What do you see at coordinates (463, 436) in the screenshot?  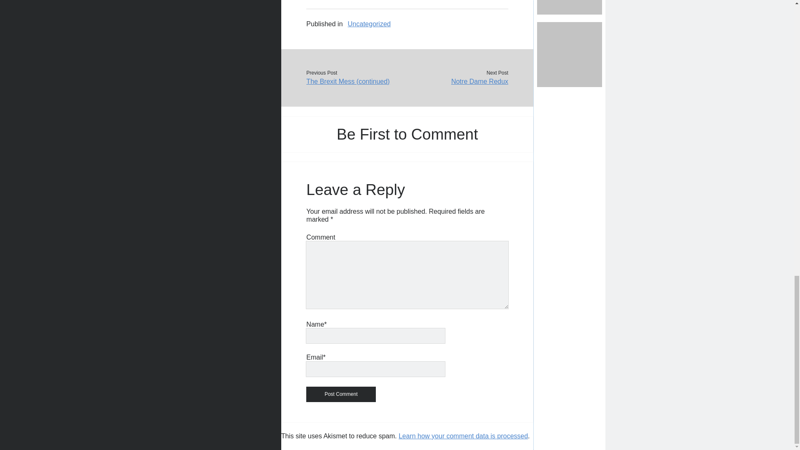 I see `Learn how your comment data is processed` at bounding box center [463, 436].